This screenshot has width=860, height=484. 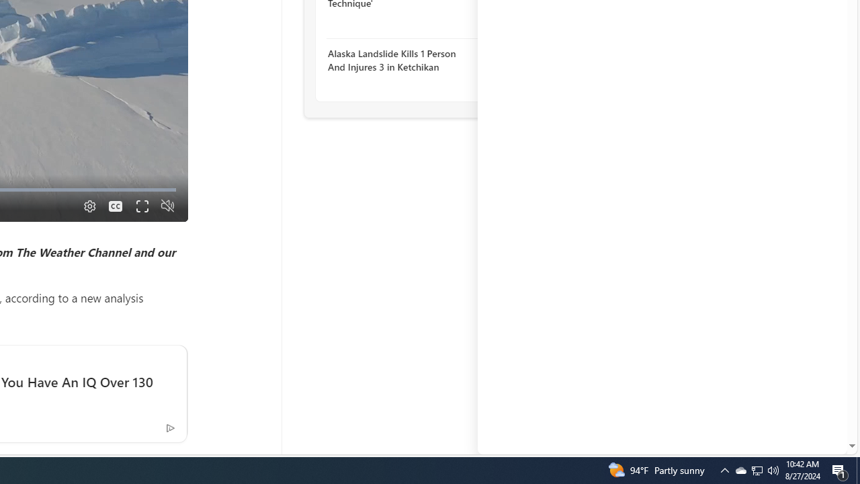 I want to click on Alaska Landslide Kills 1 Person And Injures 3 in Ketchikan, so click(x=400, y=61).